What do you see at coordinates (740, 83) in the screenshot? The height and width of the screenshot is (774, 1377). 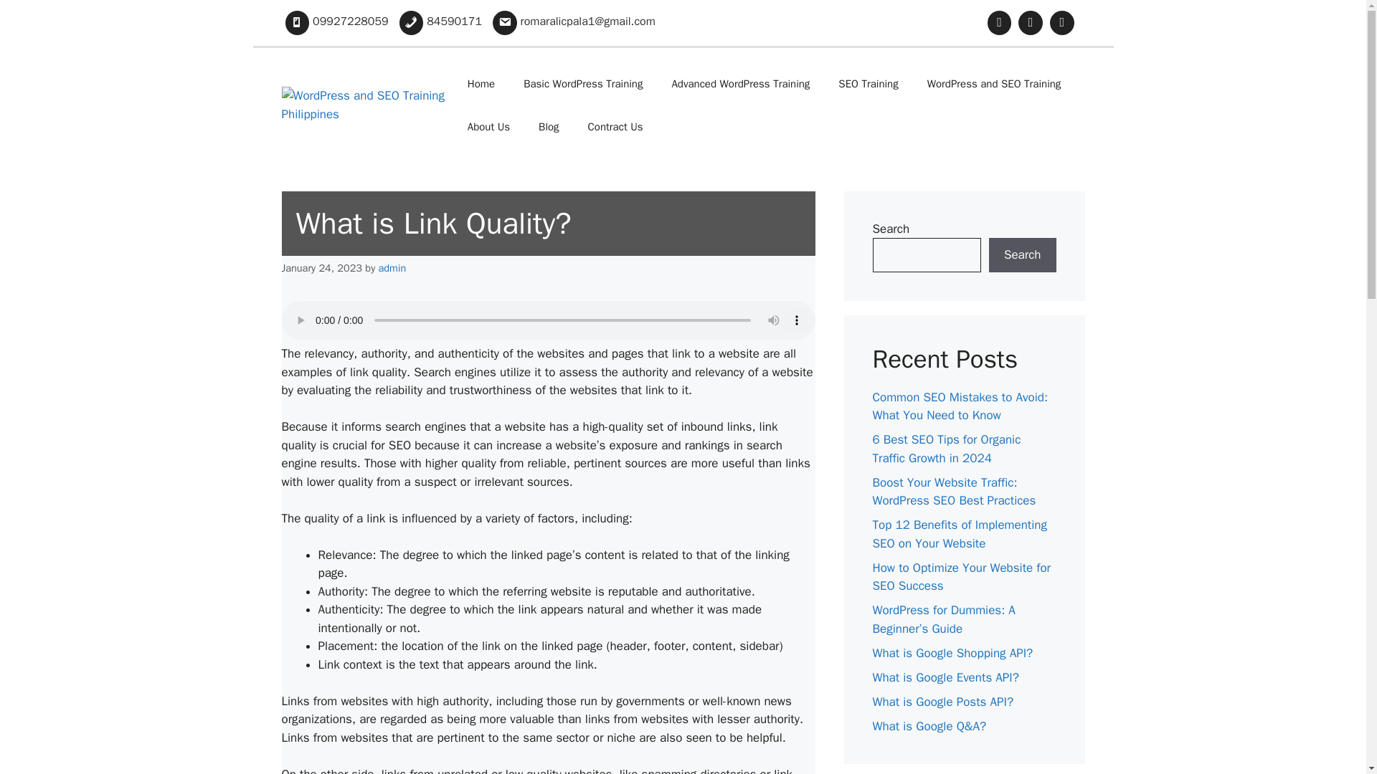 I see `Advanced WordPress Training` at bounding box center [740, 83].